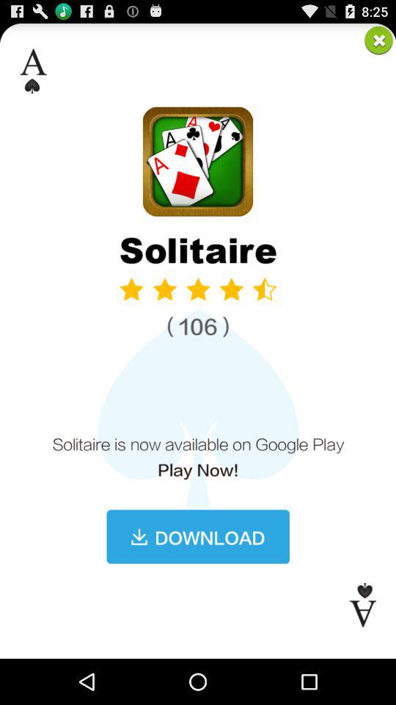  Describe the element at coordinates (378, 40) in the screenshot. I see `closing the solitaire` at that location.